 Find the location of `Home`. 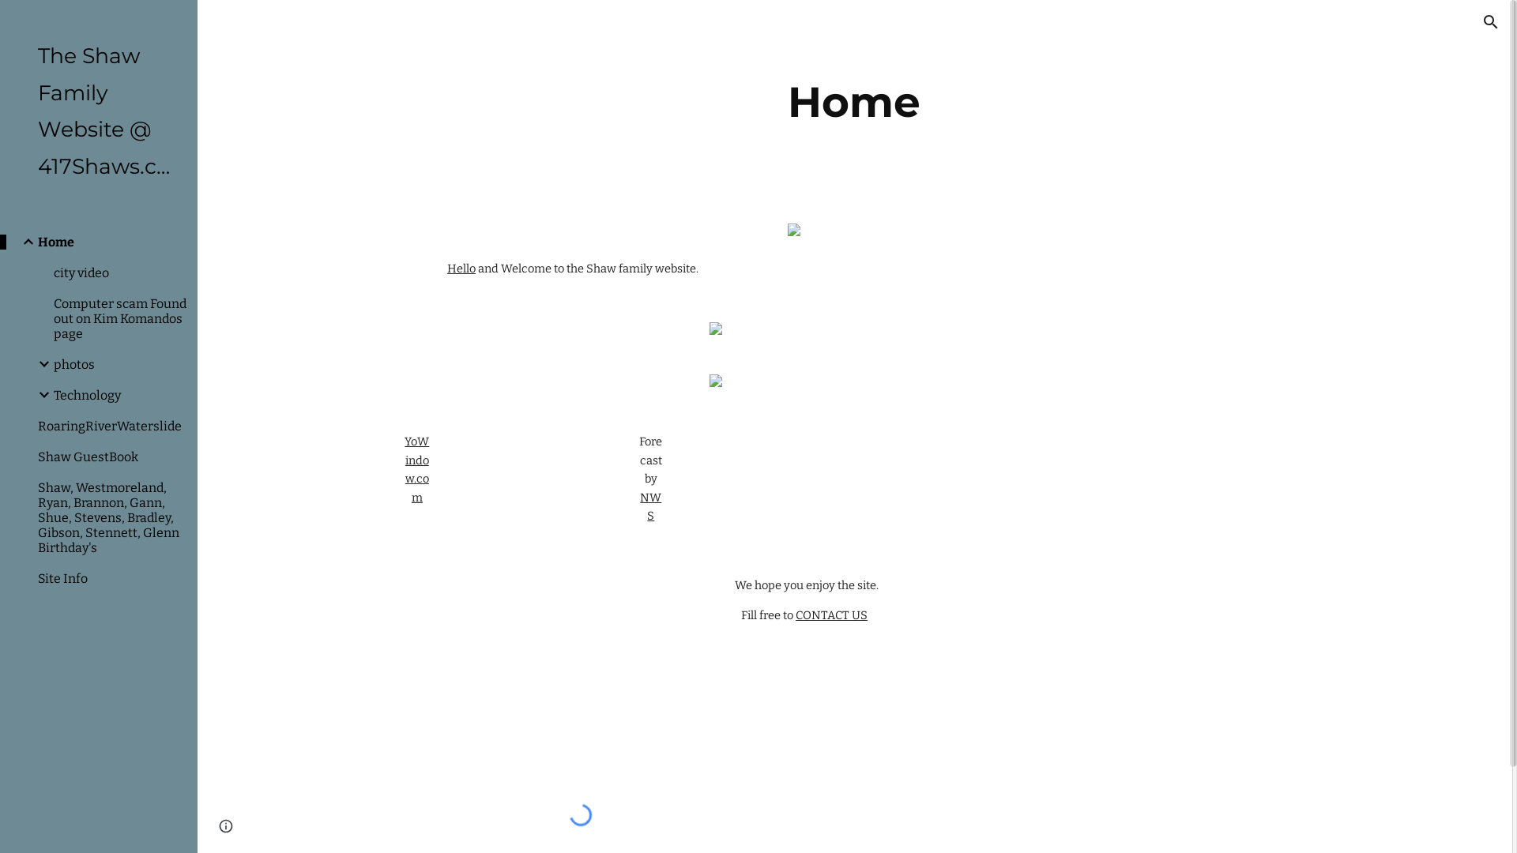

Home is located at coordinates (111, 242).